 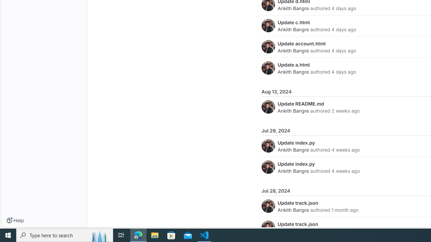 I want to click on Ankith Bangre, so click(x=293, y=210).